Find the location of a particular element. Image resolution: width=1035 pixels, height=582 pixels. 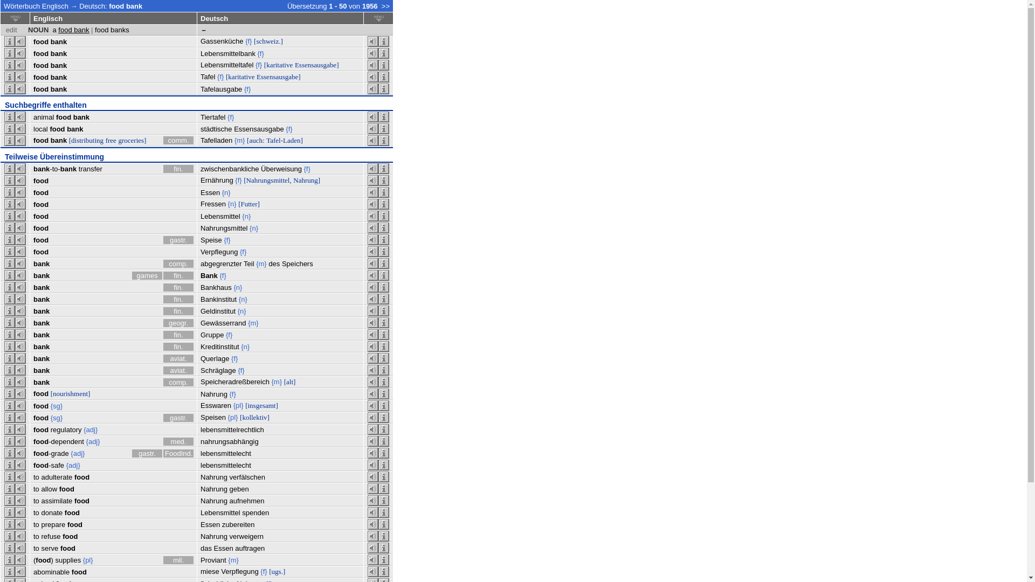

Speichers is located at coordinates (298, 264).